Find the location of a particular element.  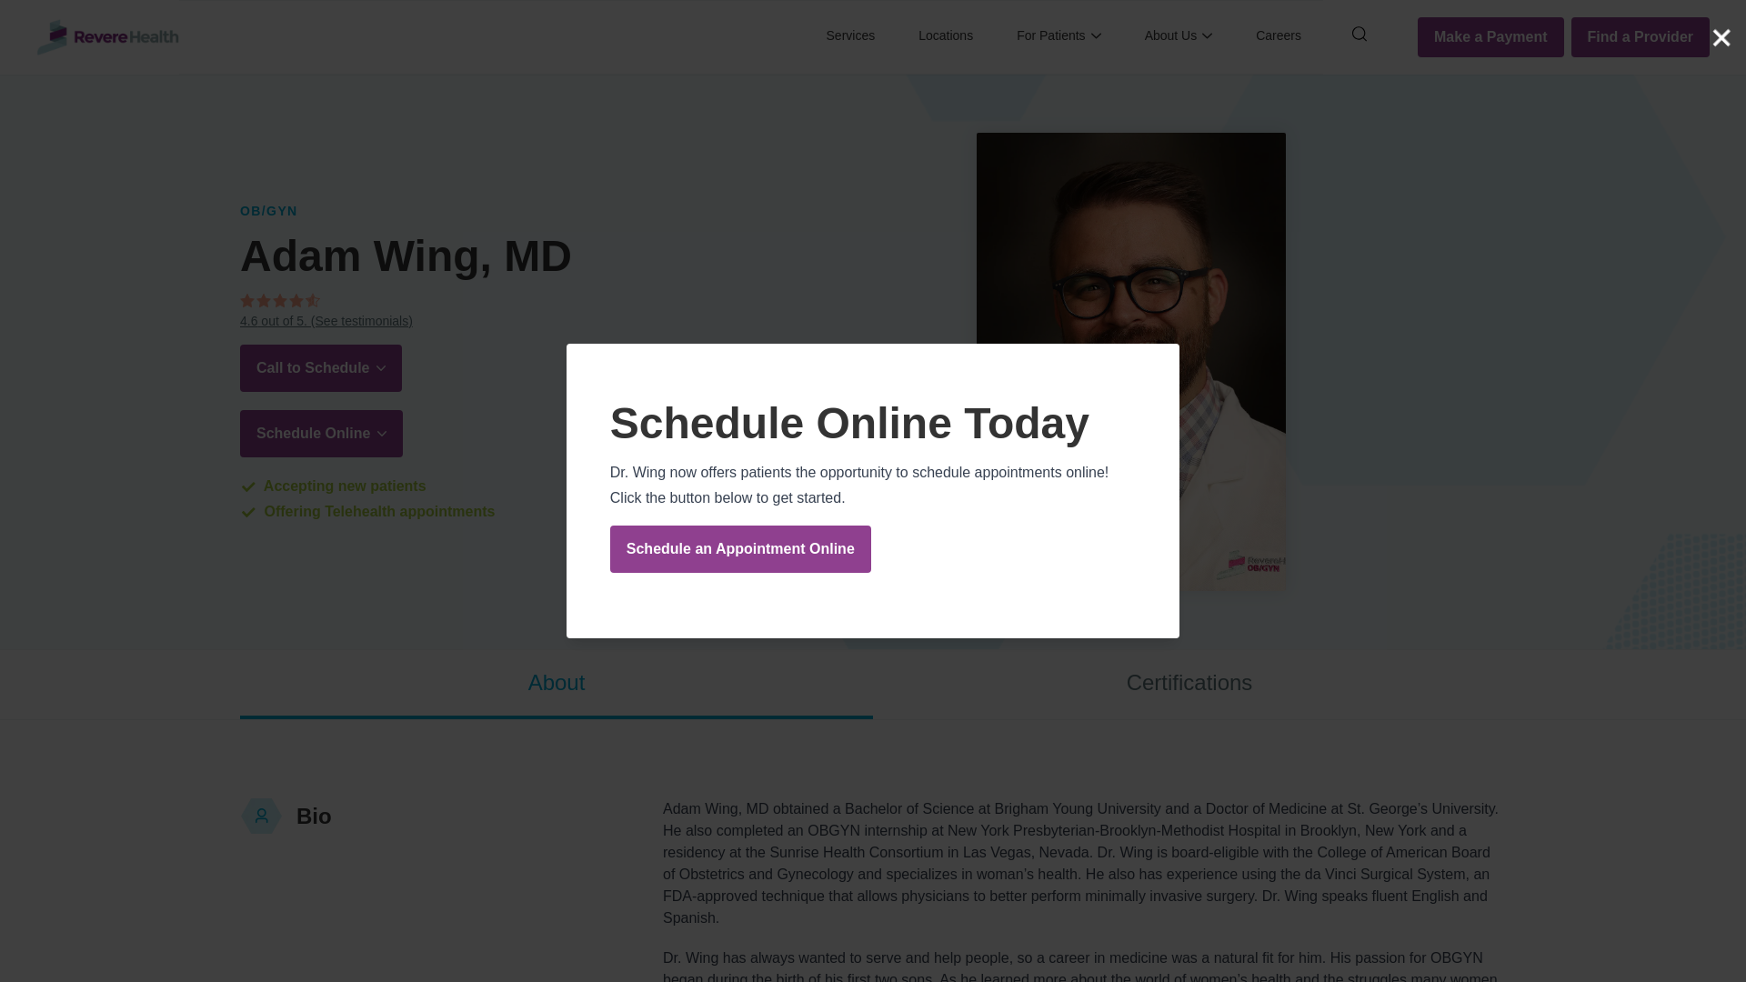

Call to Schedule is located at coordinates (320, 367).